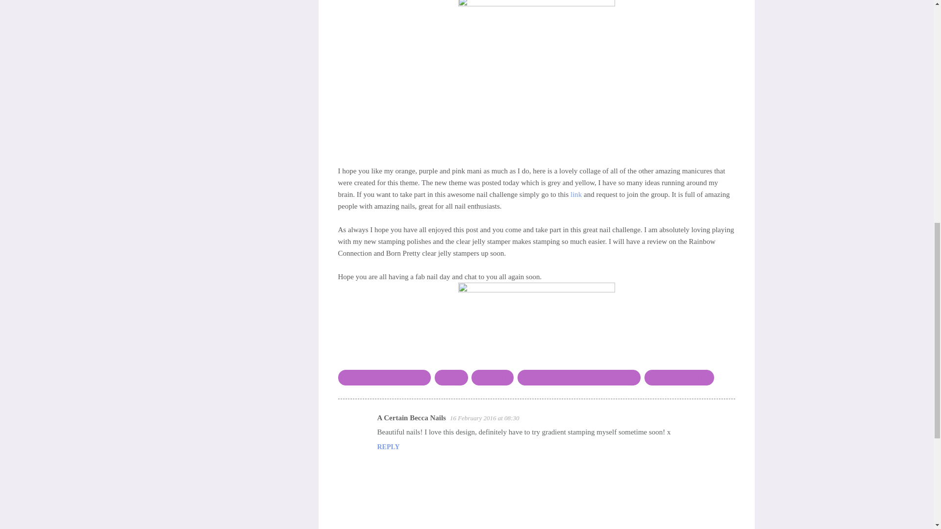  Describe the element at coordinates (384, 377) in the screenshot. I see `Born Pretty Stamping polish` at that location.